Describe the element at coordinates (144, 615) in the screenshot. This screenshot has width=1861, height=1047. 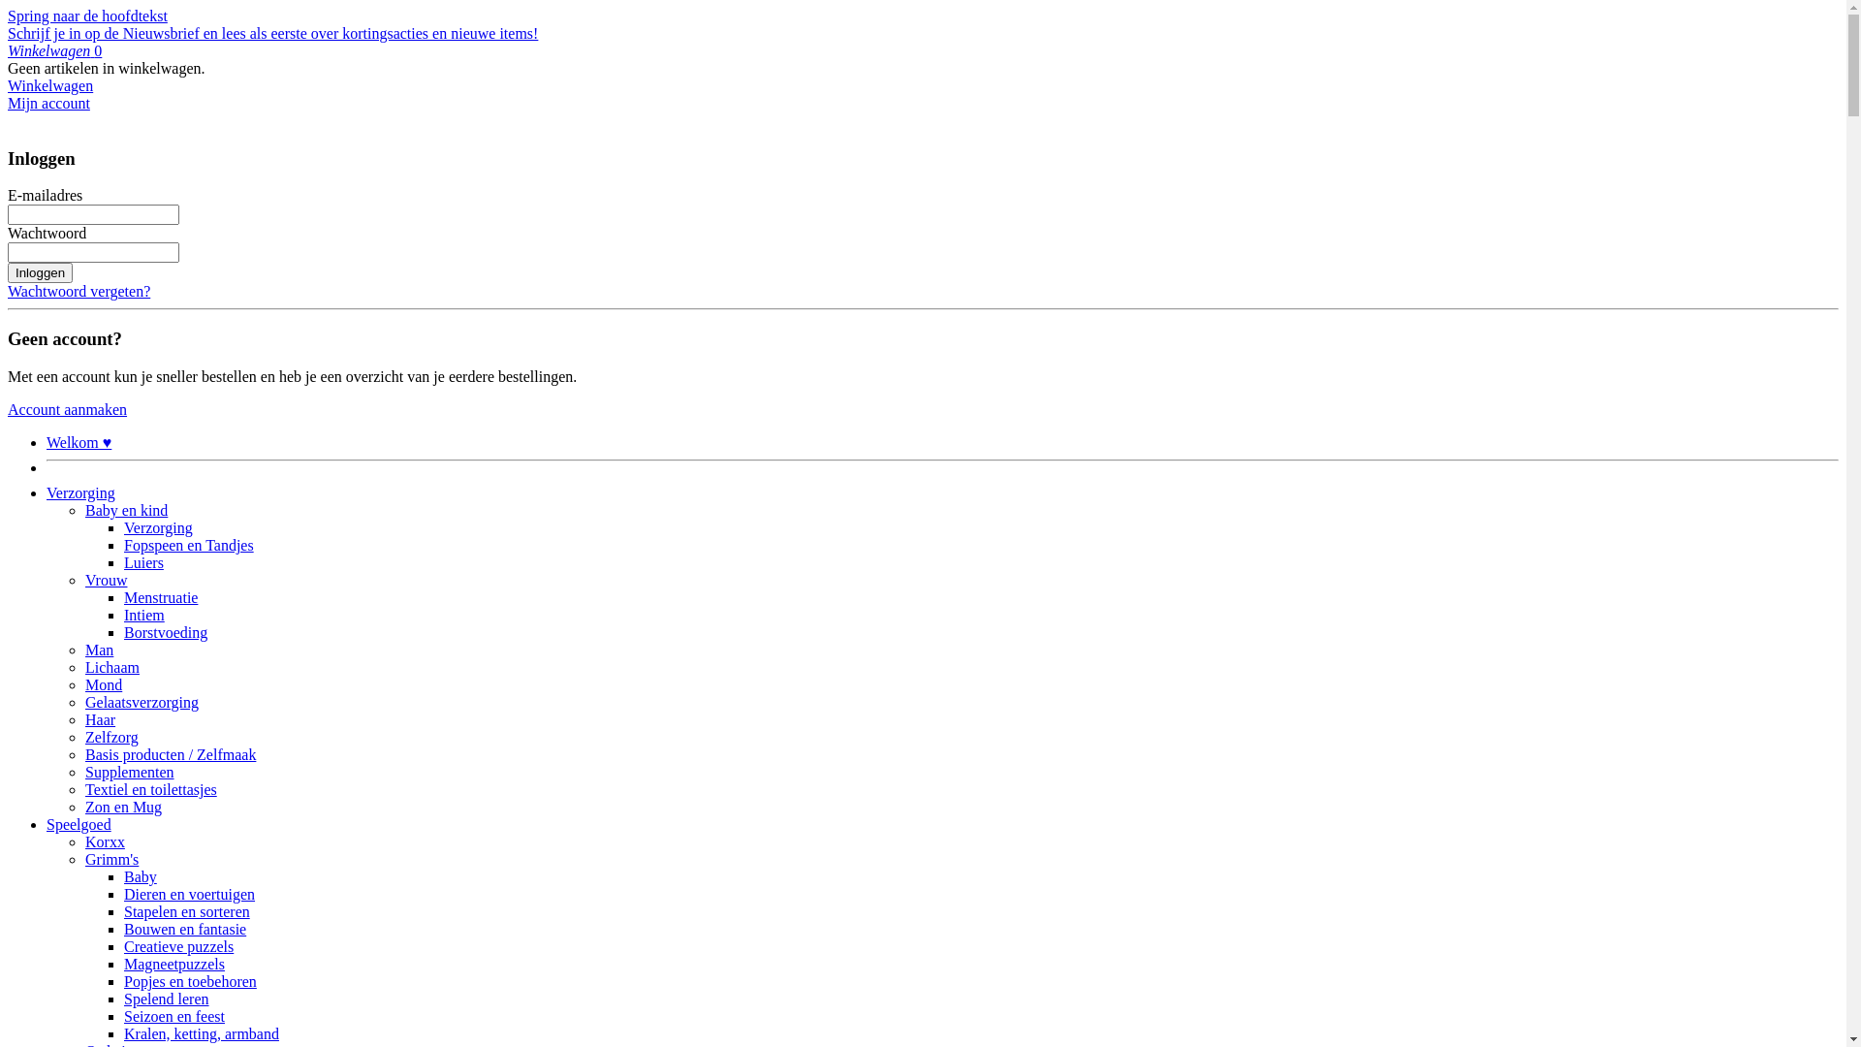
I see `Intiem` at that location.